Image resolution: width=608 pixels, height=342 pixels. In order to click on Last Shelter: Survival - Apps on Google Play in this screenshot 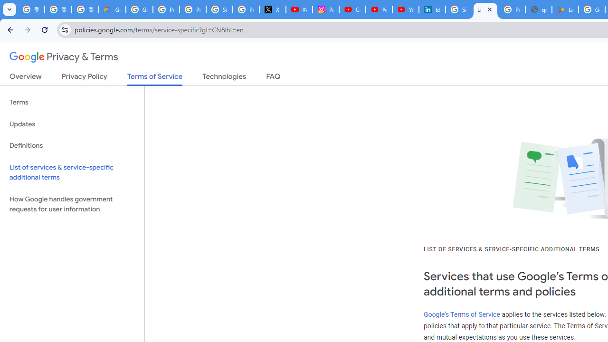, I will do `click(565, 9)`.